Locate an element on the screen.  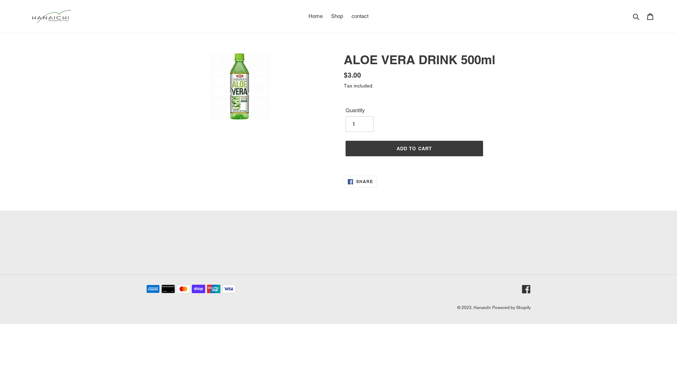
ADD TO CART is located at coordinates (414, 149).